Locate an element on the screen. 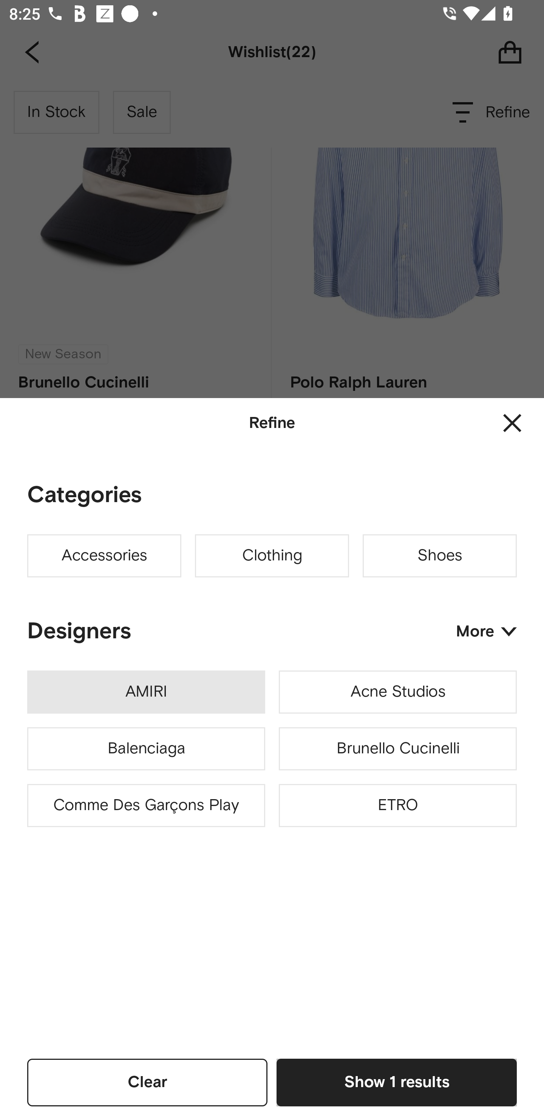  Show 1 results is located at coordinates (397, 1082).